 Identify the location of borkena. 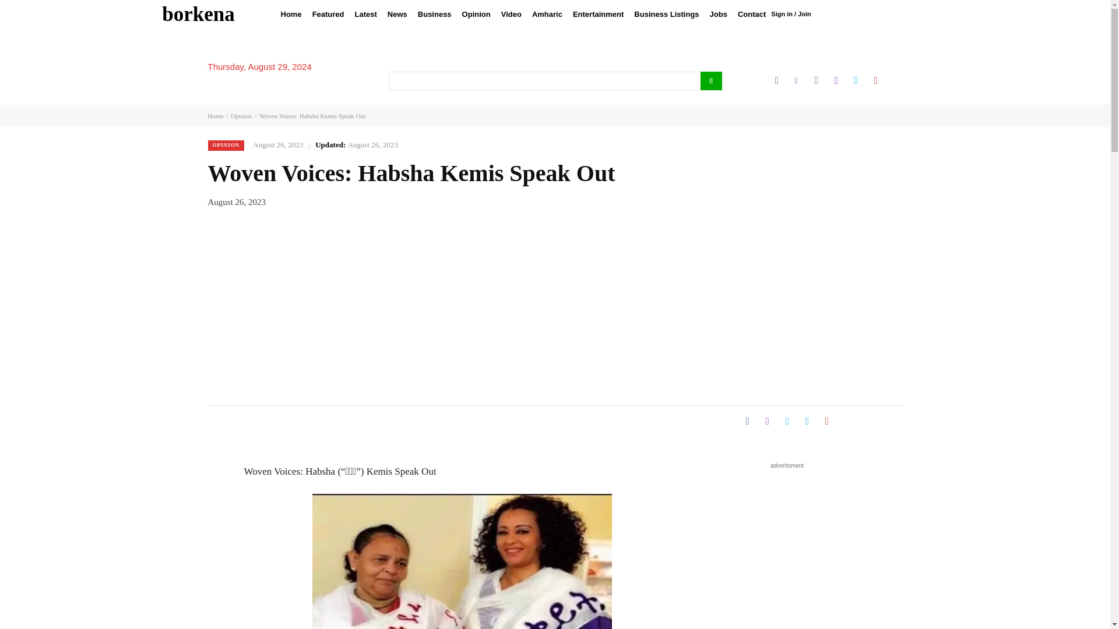
(198, 14).